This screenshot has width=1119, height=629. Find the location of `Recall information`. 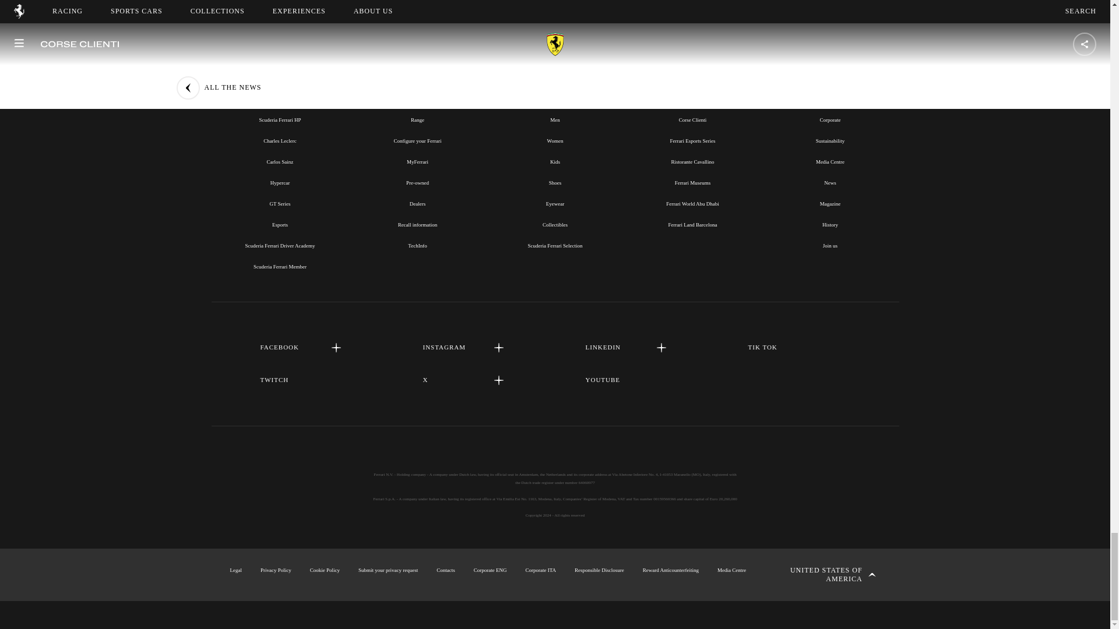

Recall information is located at coordinates (417, 225).